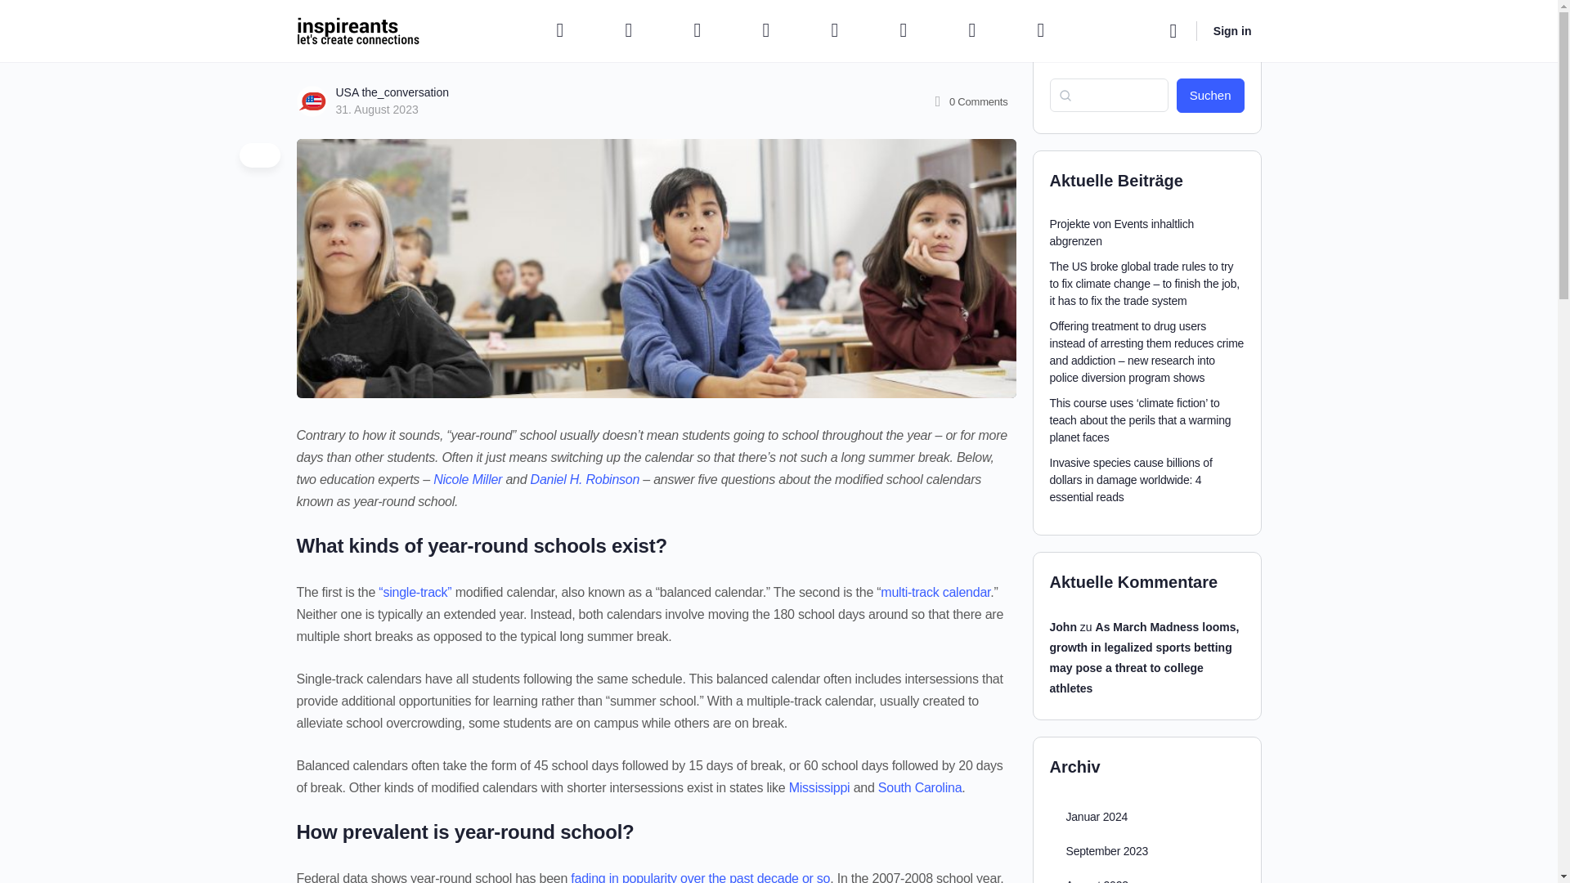 The image size is (1570, 883). What do you see at coordinates (1233, 31) in the screenshot?
I see `Sign in` at bounding box center [1233, 31].